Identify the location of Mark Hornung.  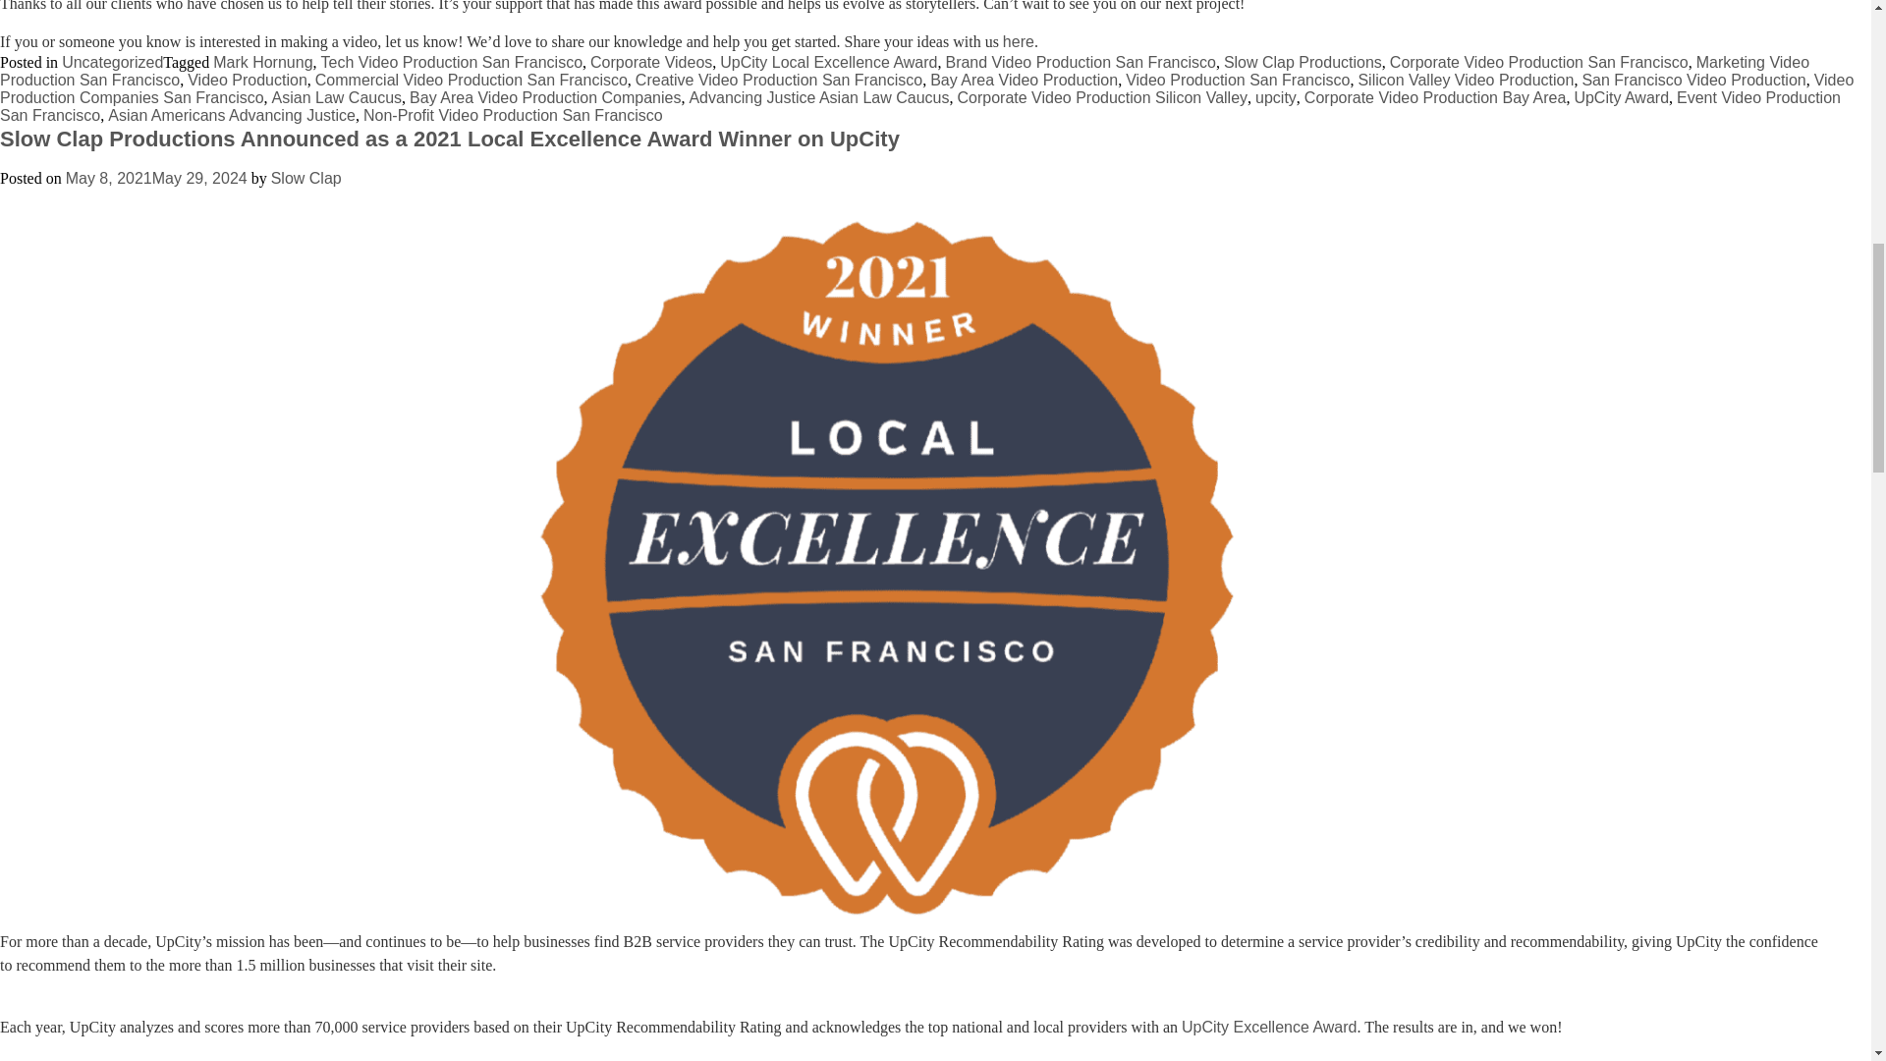
(262, 63).